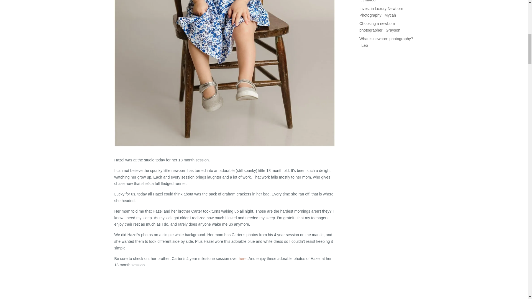 Image resolution: width=532 pixels, height=299 pixels. What do you see at coordinates (243, 258) in the screenshot?
I see `here` at bounding box center [243, 258].